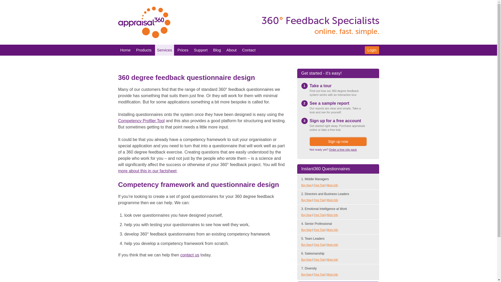 Image resolution: width=501 pixels, height=282 pixels. What do you see at coordinates (320, 18) in the screenshot?
I see `360 degree feedback specialists` at bounding box center [320, 18].